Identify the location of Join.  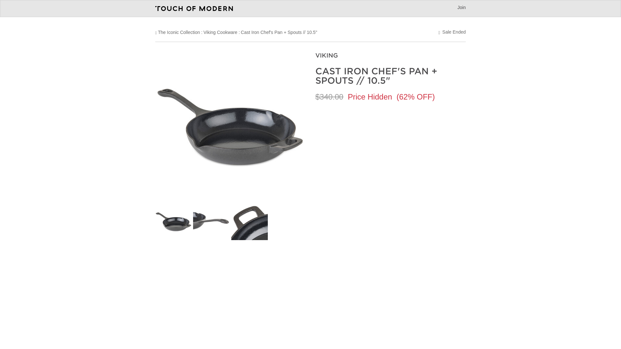
(461, 7).